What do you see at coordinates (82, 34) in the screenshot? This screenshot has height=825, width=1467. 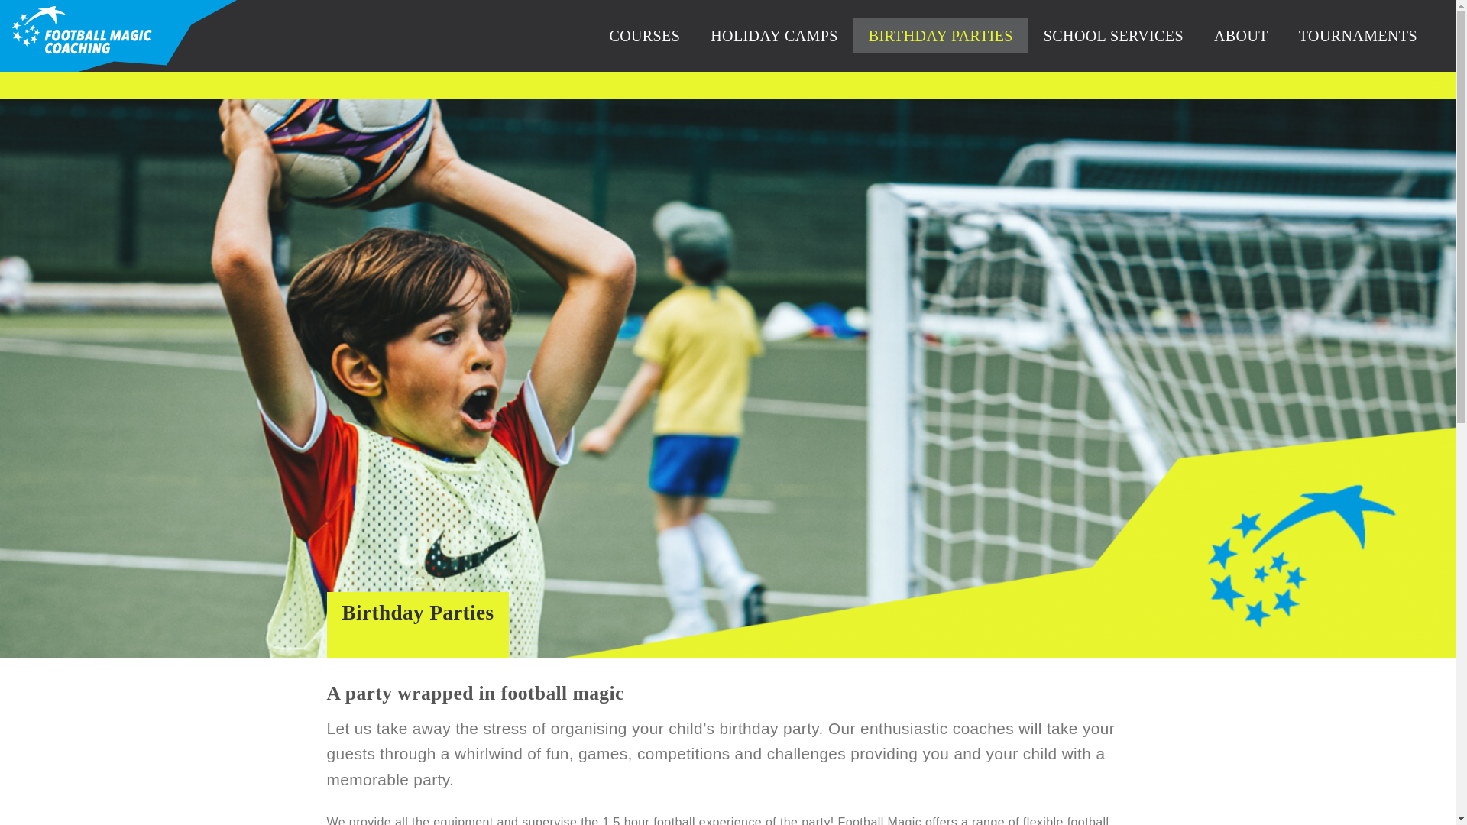 I see `FOOTBALL MAGIC COACHING` at bounding box center [82, 34].